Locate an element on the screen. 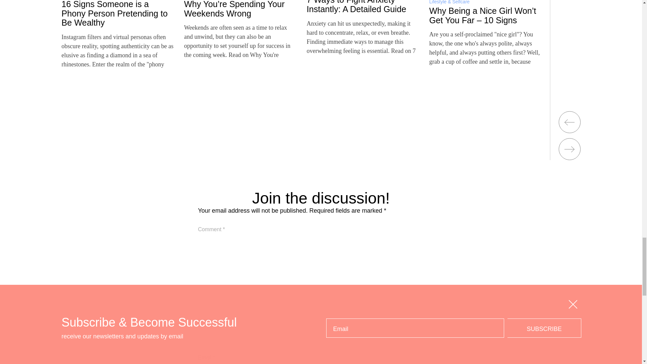  next is located at coordinates (569, 149).